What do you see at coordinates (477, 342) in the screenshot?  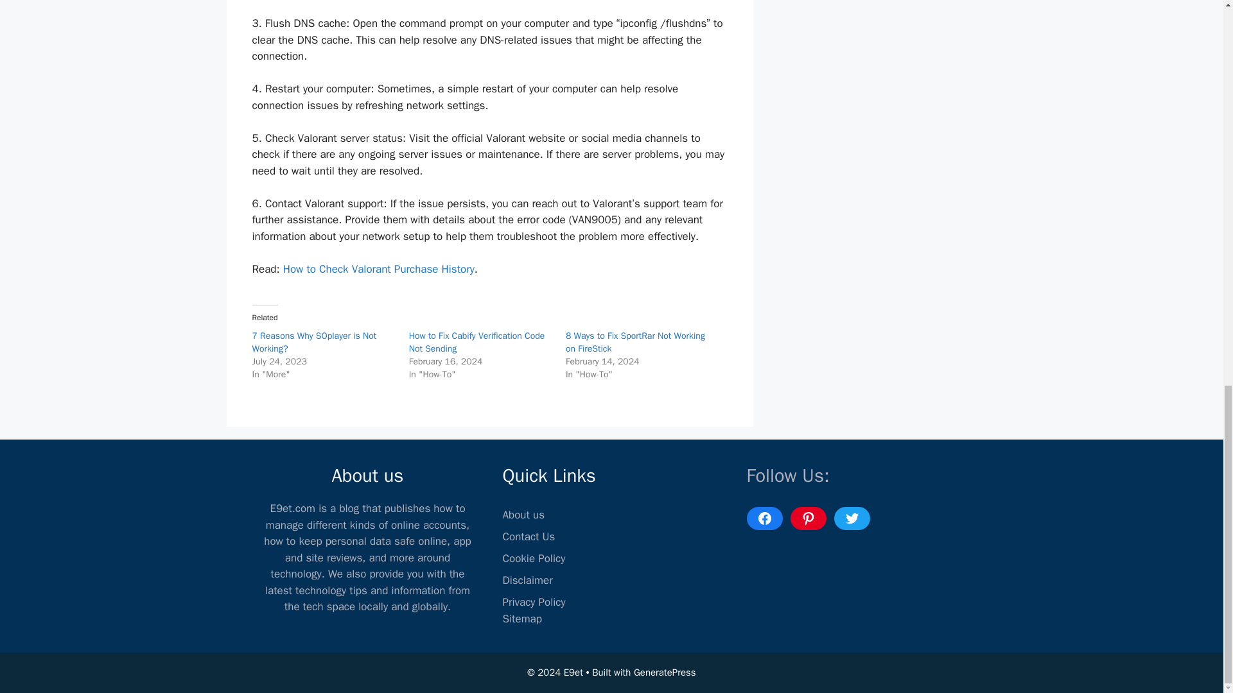 I see `How to Fix Cabify Verification Code Not Sending` at bounding box center [477, 342].